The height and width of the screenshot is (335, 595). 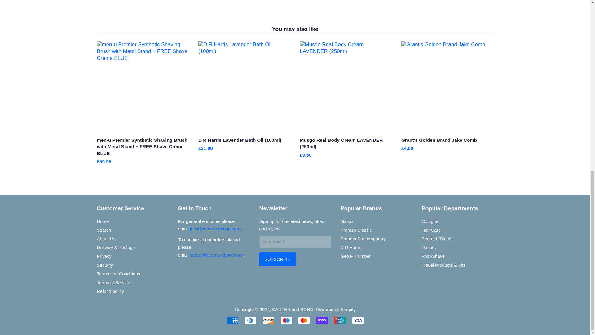 What do you see at coordinates (277, 259) in the screenshot?
I see `Subscribe` at bounding box center [277, 259].